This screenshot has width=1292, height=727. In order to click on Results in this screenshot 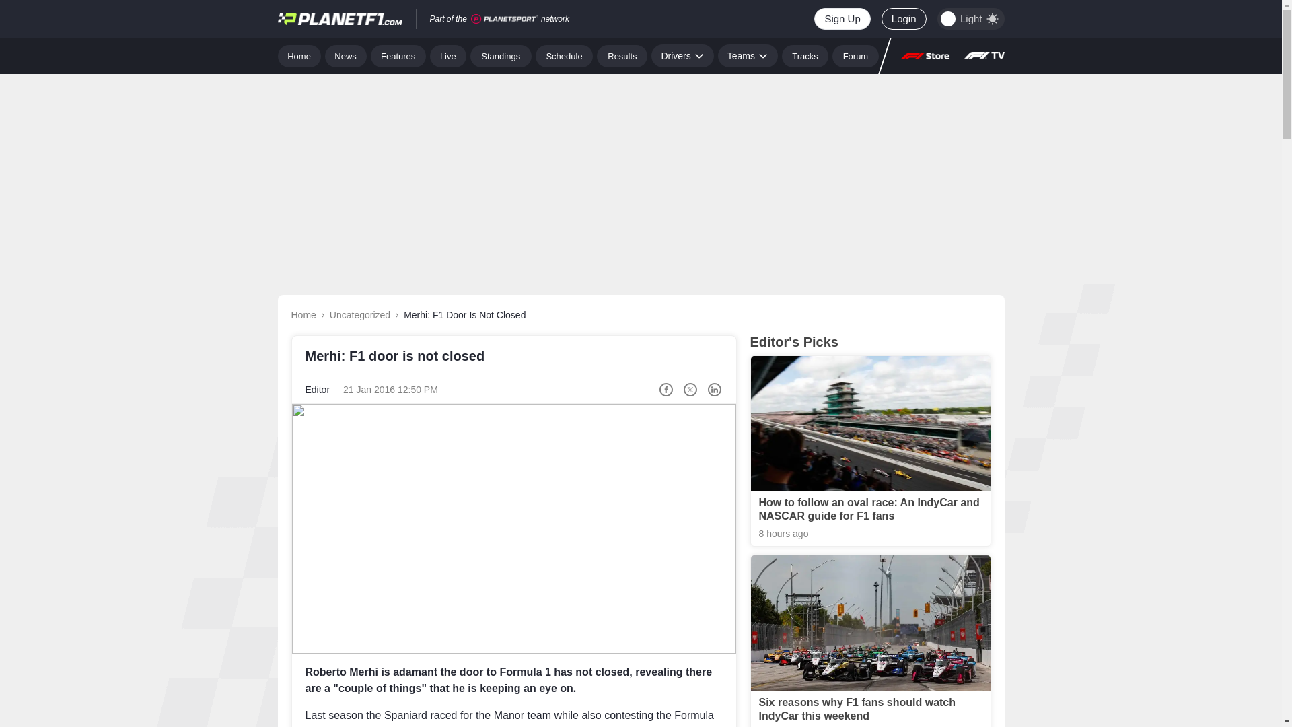, I will do `click(622, 55)`.